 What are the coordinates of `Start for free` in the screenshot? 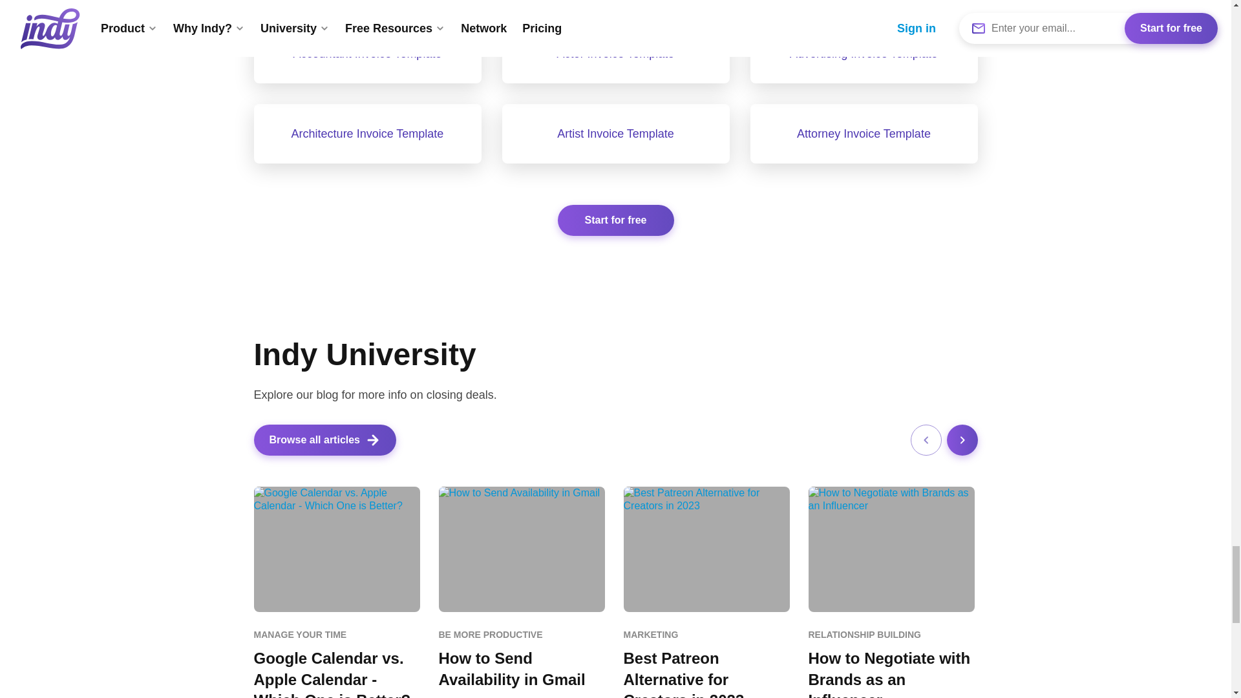 It's located at (615, 220).